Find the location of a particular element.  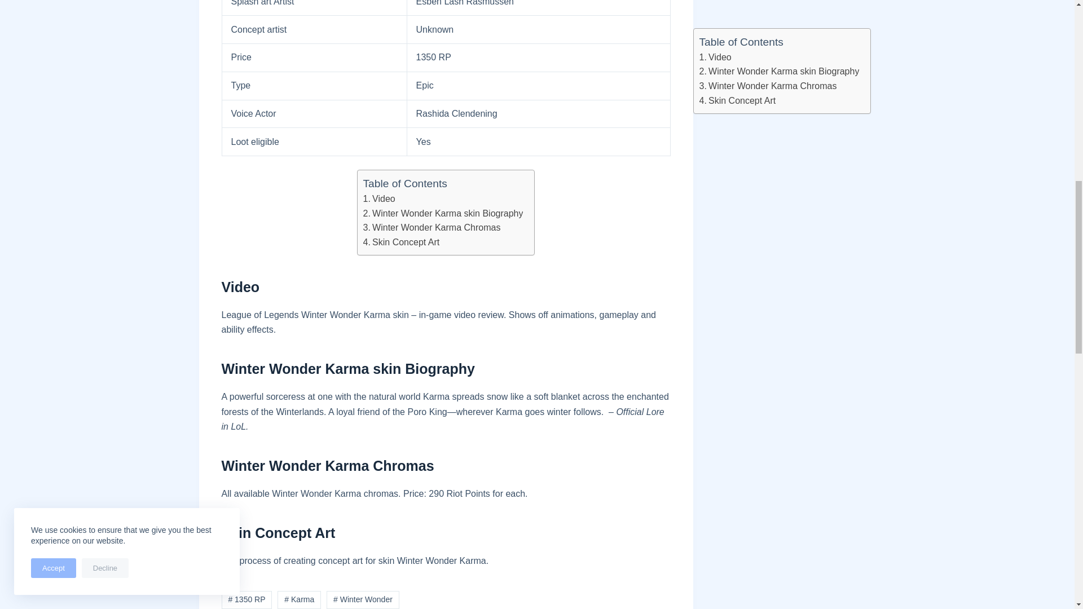

Video is located at coordinates (379, 199).